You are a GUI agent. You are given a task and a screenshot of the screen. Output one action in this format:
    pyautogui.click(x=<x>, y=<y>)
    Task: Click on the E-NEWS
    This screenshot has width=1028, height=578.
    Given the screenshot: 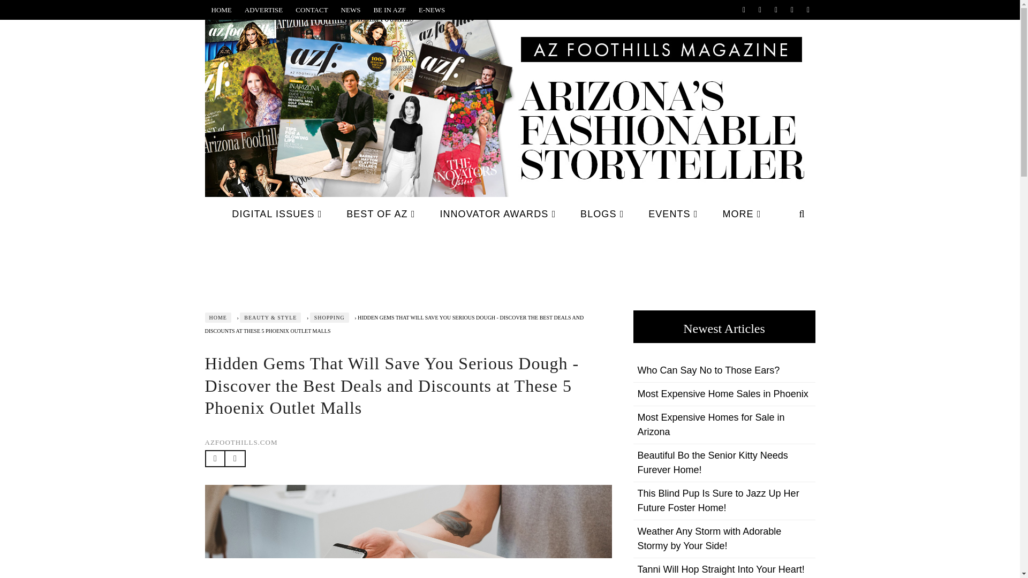 What is the action you would take?
    pyautogui.click(x=432, y=10)
    